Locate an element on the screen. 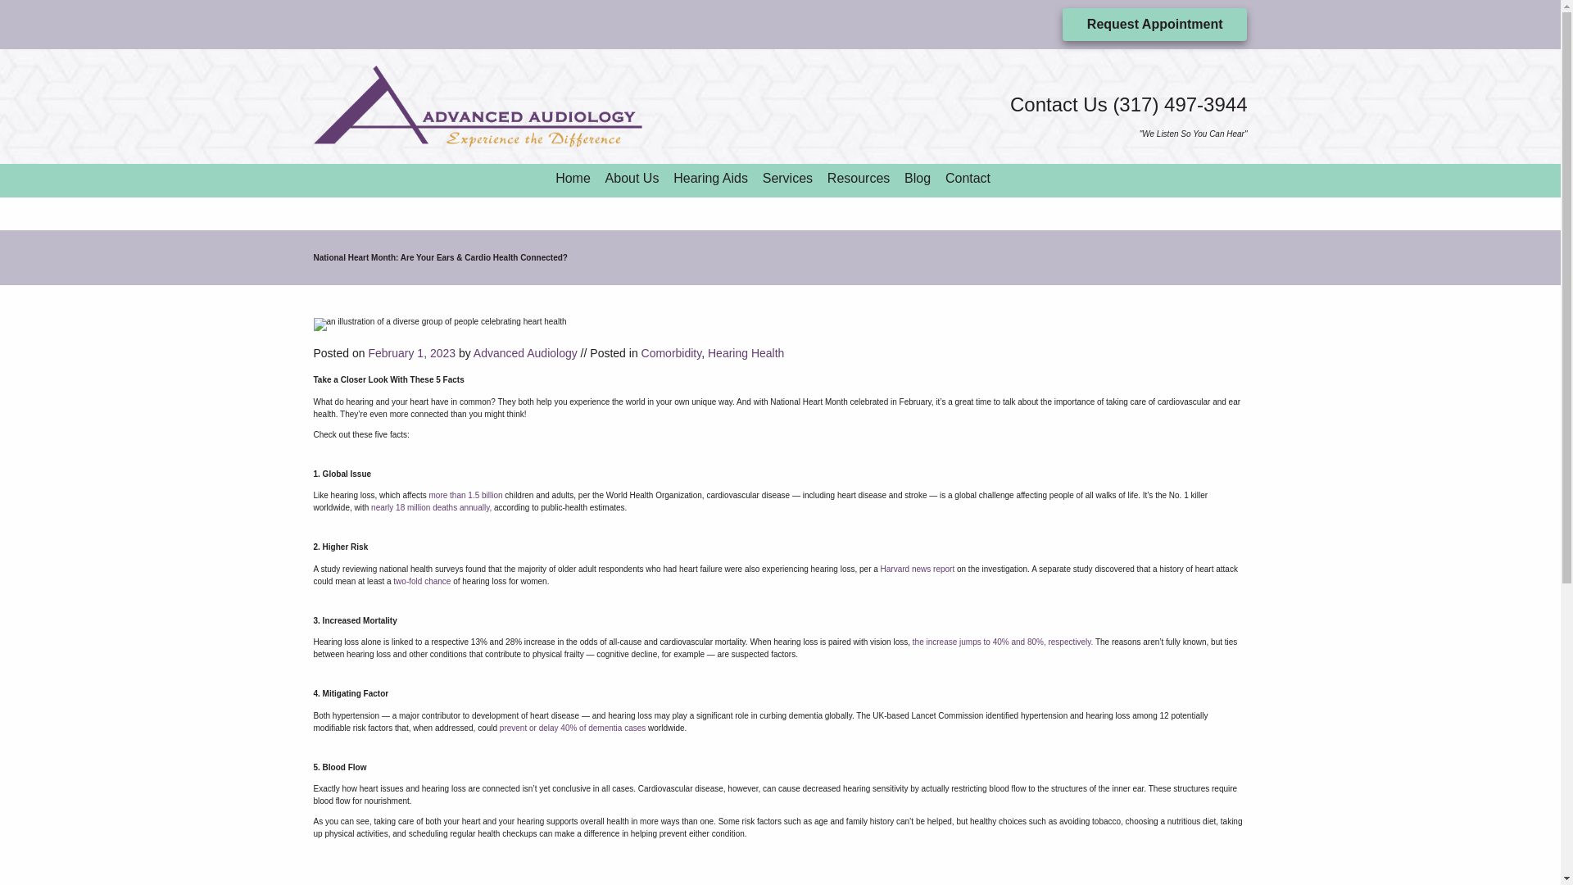  Request Appointment is located at coordinates (1155, 24).